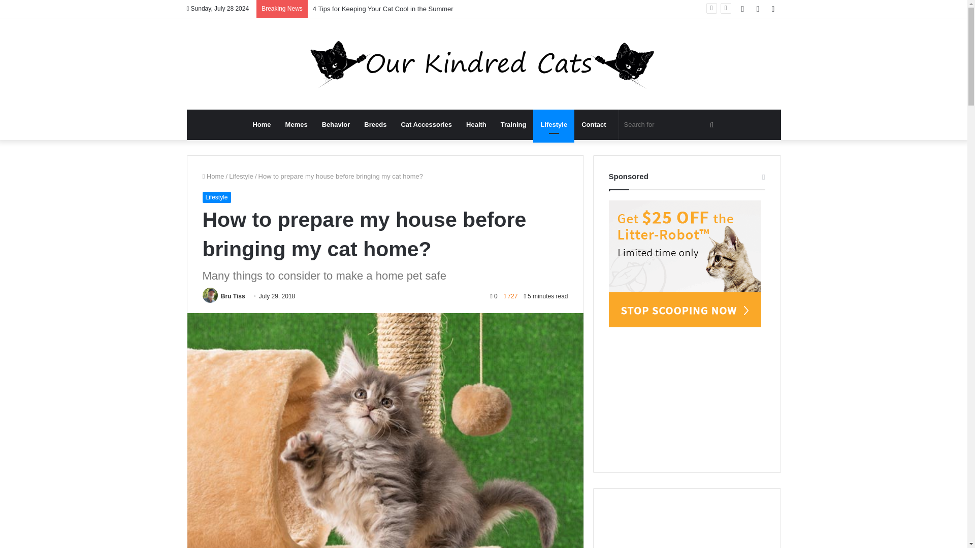 The image size is (975, 548). I want to click on Search for, so click(670, 125).